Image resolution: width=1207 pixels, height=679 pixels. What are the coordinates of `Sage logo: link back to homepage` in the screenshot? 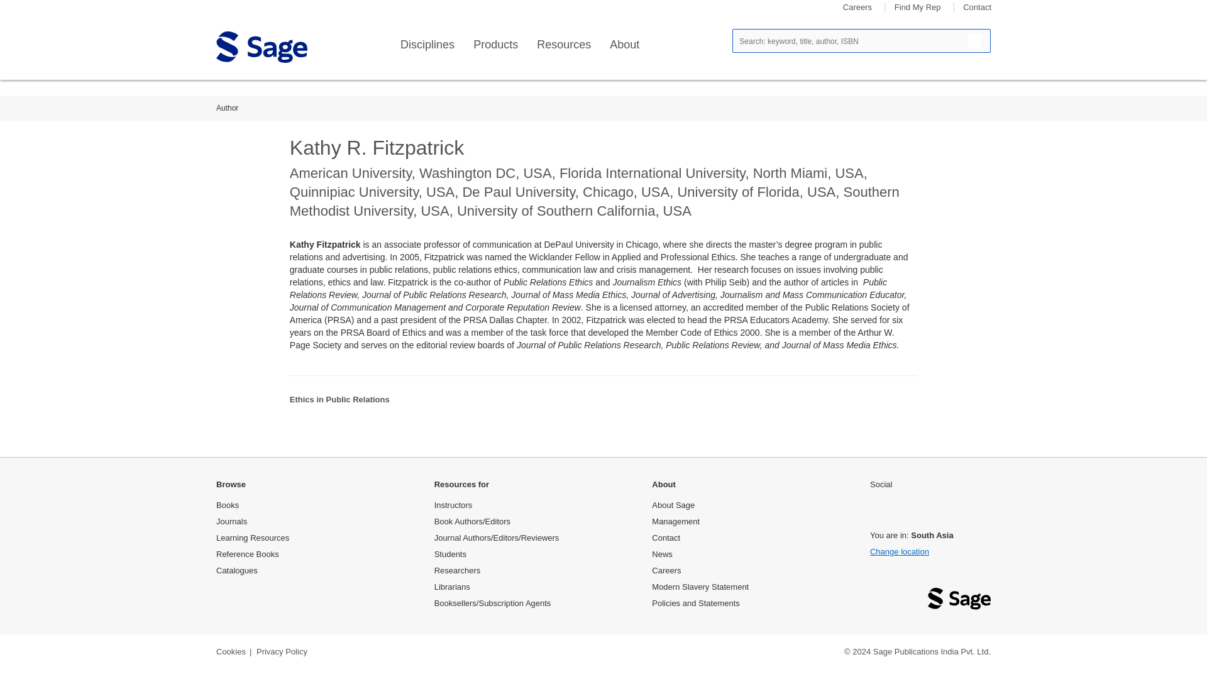 It's located at (262, 47).